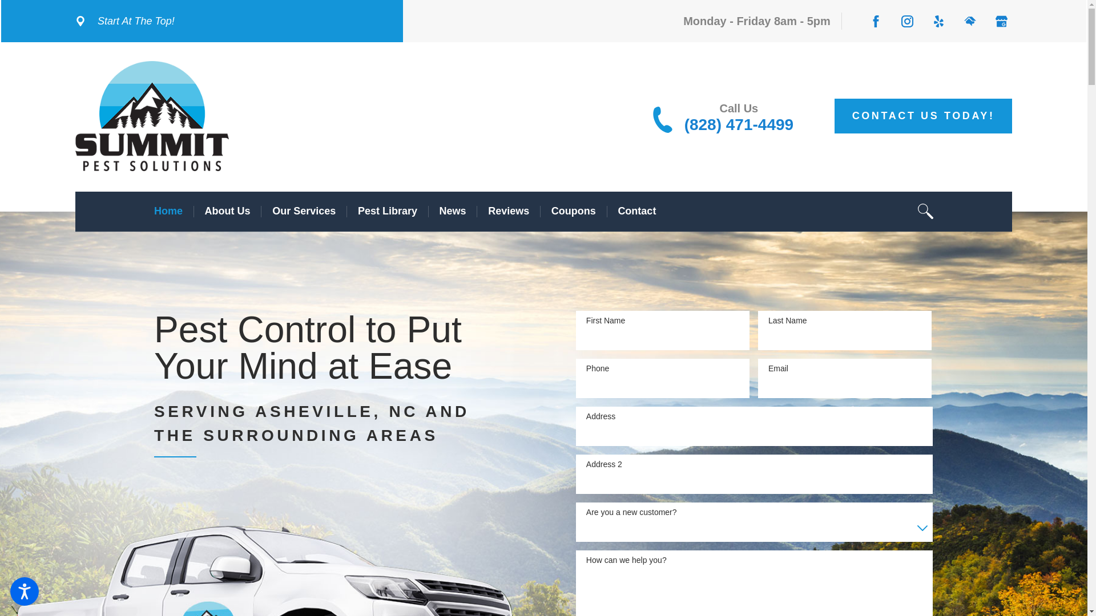  Describe the element at coordinates (388, 211) in the screenshot. I see `Pest Library` at that location.